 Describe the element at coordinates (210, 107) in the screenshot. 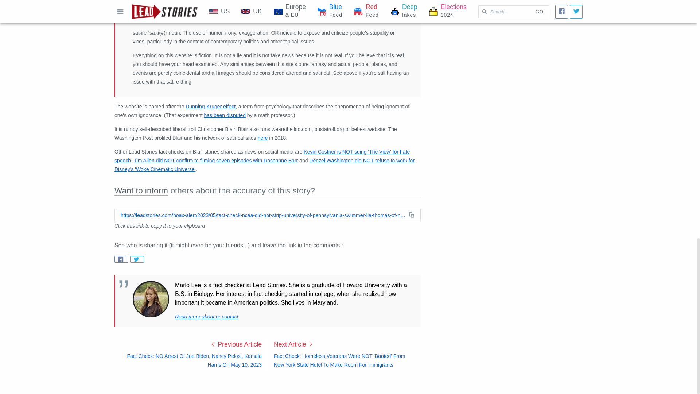

I see `Dunning-Kruger effect` at that location.